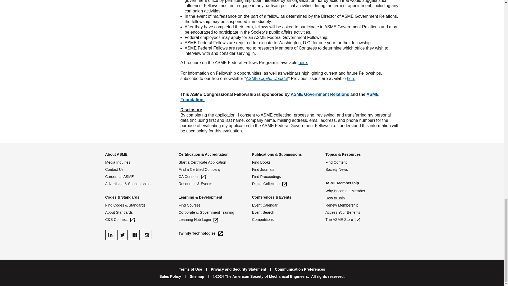 The width and height of the screenshot is (508, 286). I want to click on Careers at ASME, so click(142, 177).